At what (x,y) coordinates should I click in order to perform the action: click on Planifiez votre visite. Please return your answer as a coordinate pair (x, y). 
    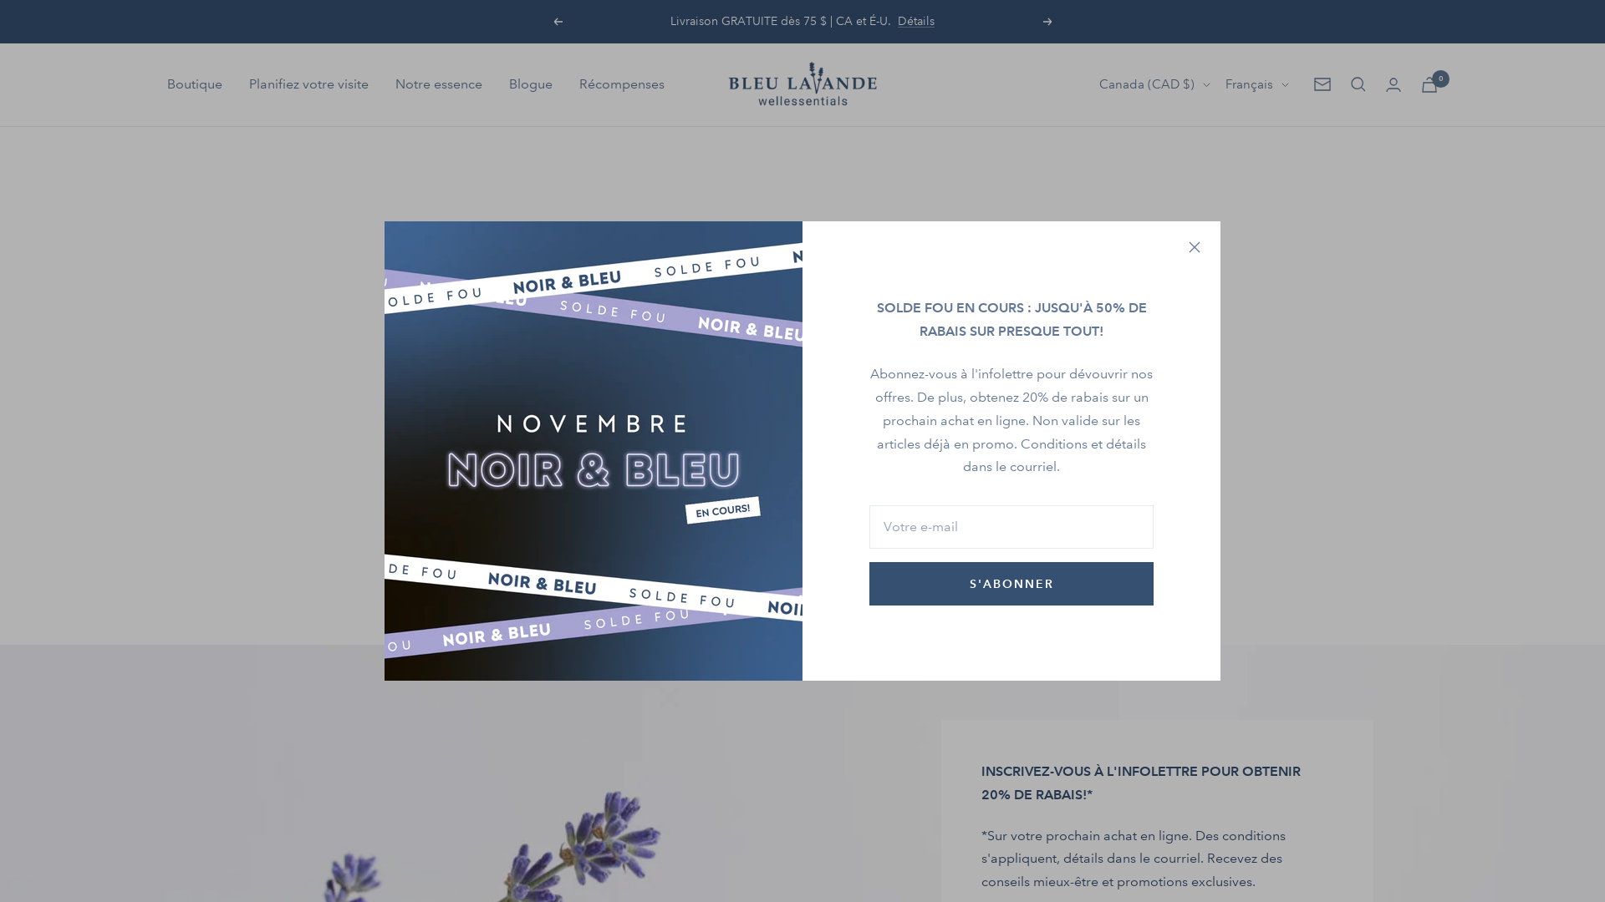
    Looking at the image, I should click on (309, 84).